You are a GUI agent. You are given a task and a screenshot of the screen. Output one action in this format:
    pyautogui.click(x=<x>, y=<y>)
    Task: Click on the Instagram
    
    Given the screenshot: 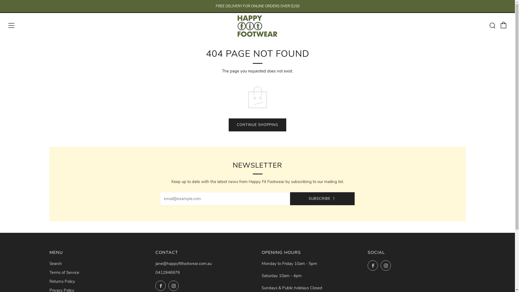 What is the action you would take?
    pyautogui.click(x=386, y=266)
    